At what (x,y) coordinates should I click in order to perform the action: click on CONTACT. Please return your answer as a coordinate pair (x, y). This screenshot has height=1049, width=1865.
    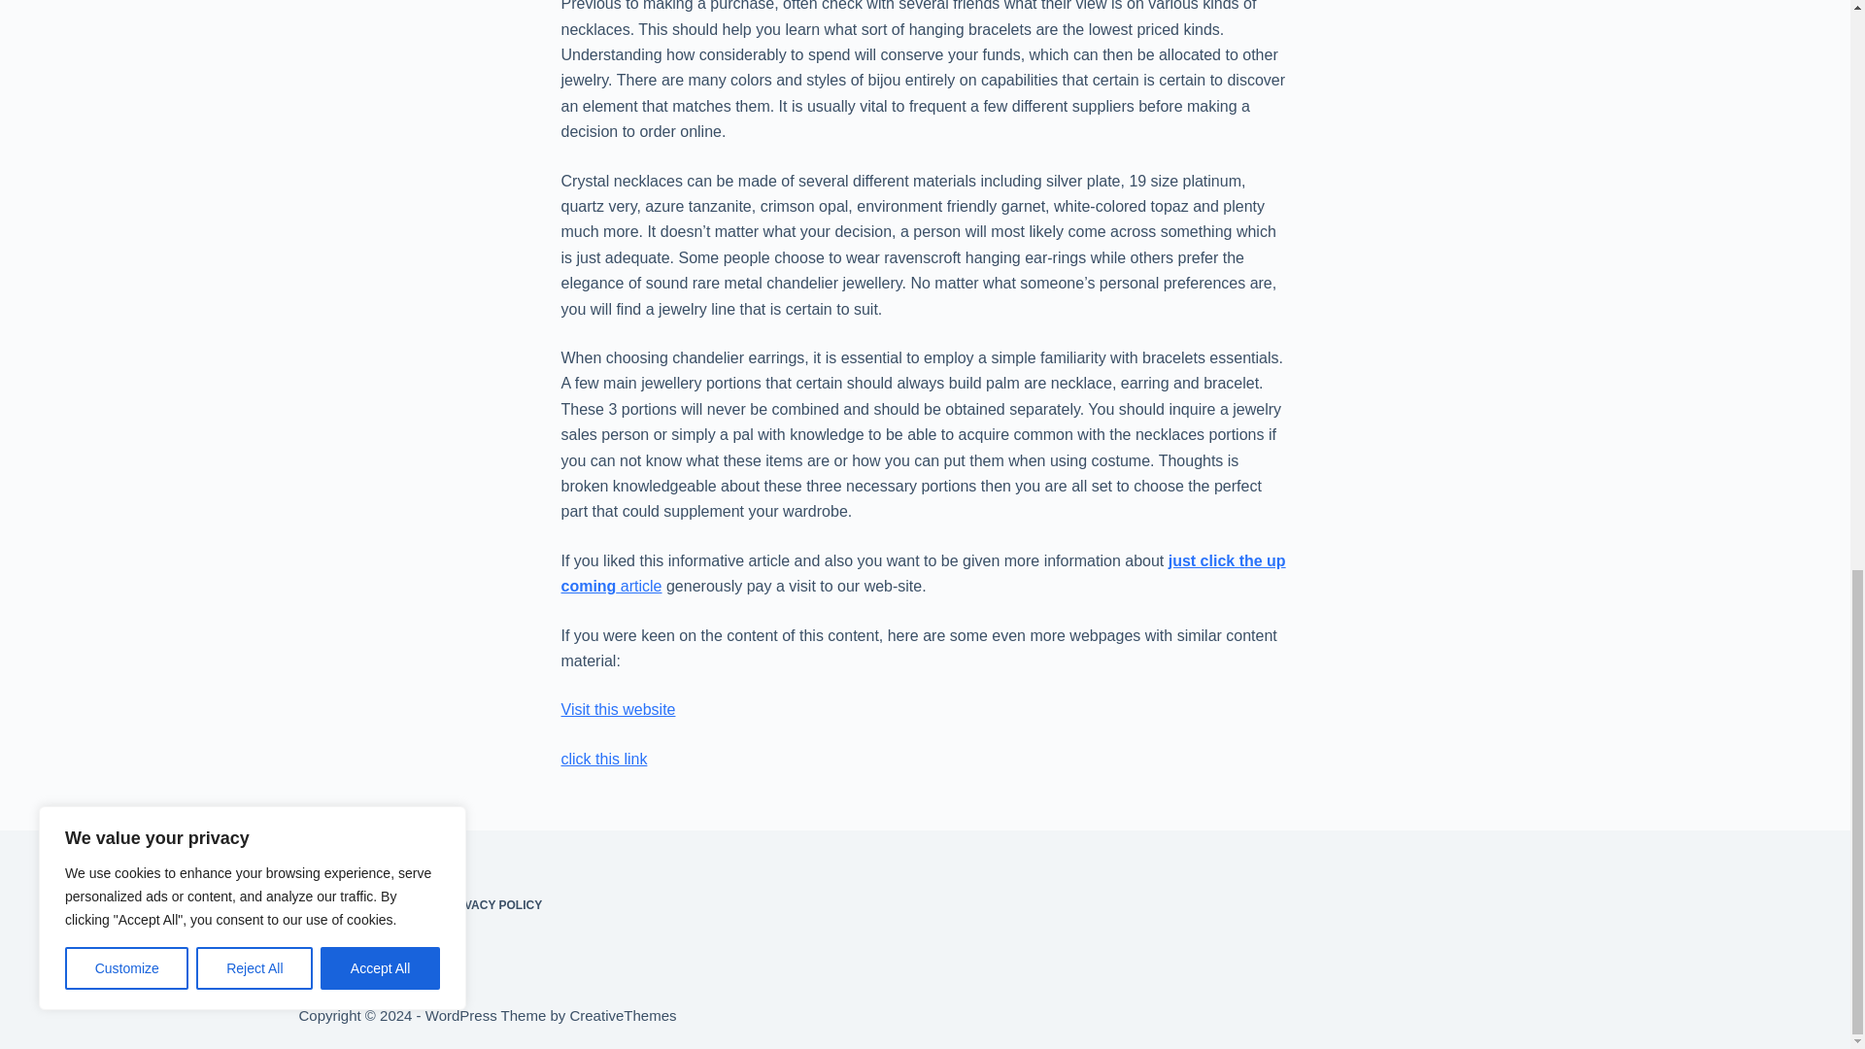
    Looking at the image, I should click on (392, 905).